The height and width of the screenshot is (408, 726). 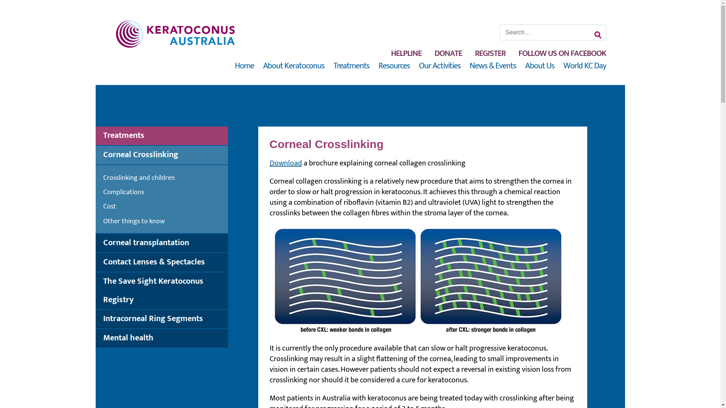 What do you see at coordinates (165, 136) in the screenshot?
I see `Treatments` at bounding box center [165, 136].